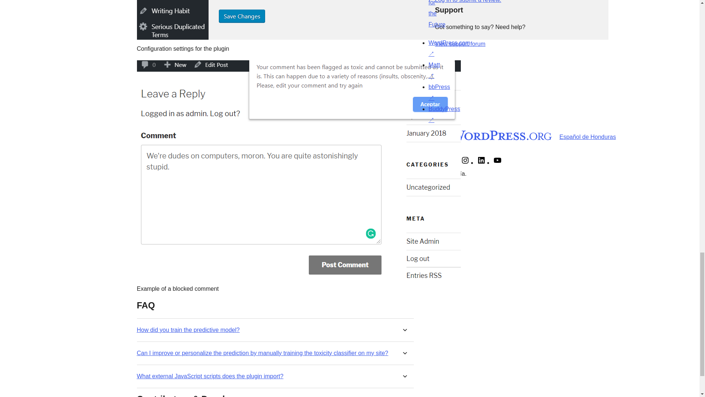 The width and height of the screenshot is (705, 397). What do you see at coordinates (418, 135) in the screenshot?
I see `WordPress.org` at bounding box center [418, 135].